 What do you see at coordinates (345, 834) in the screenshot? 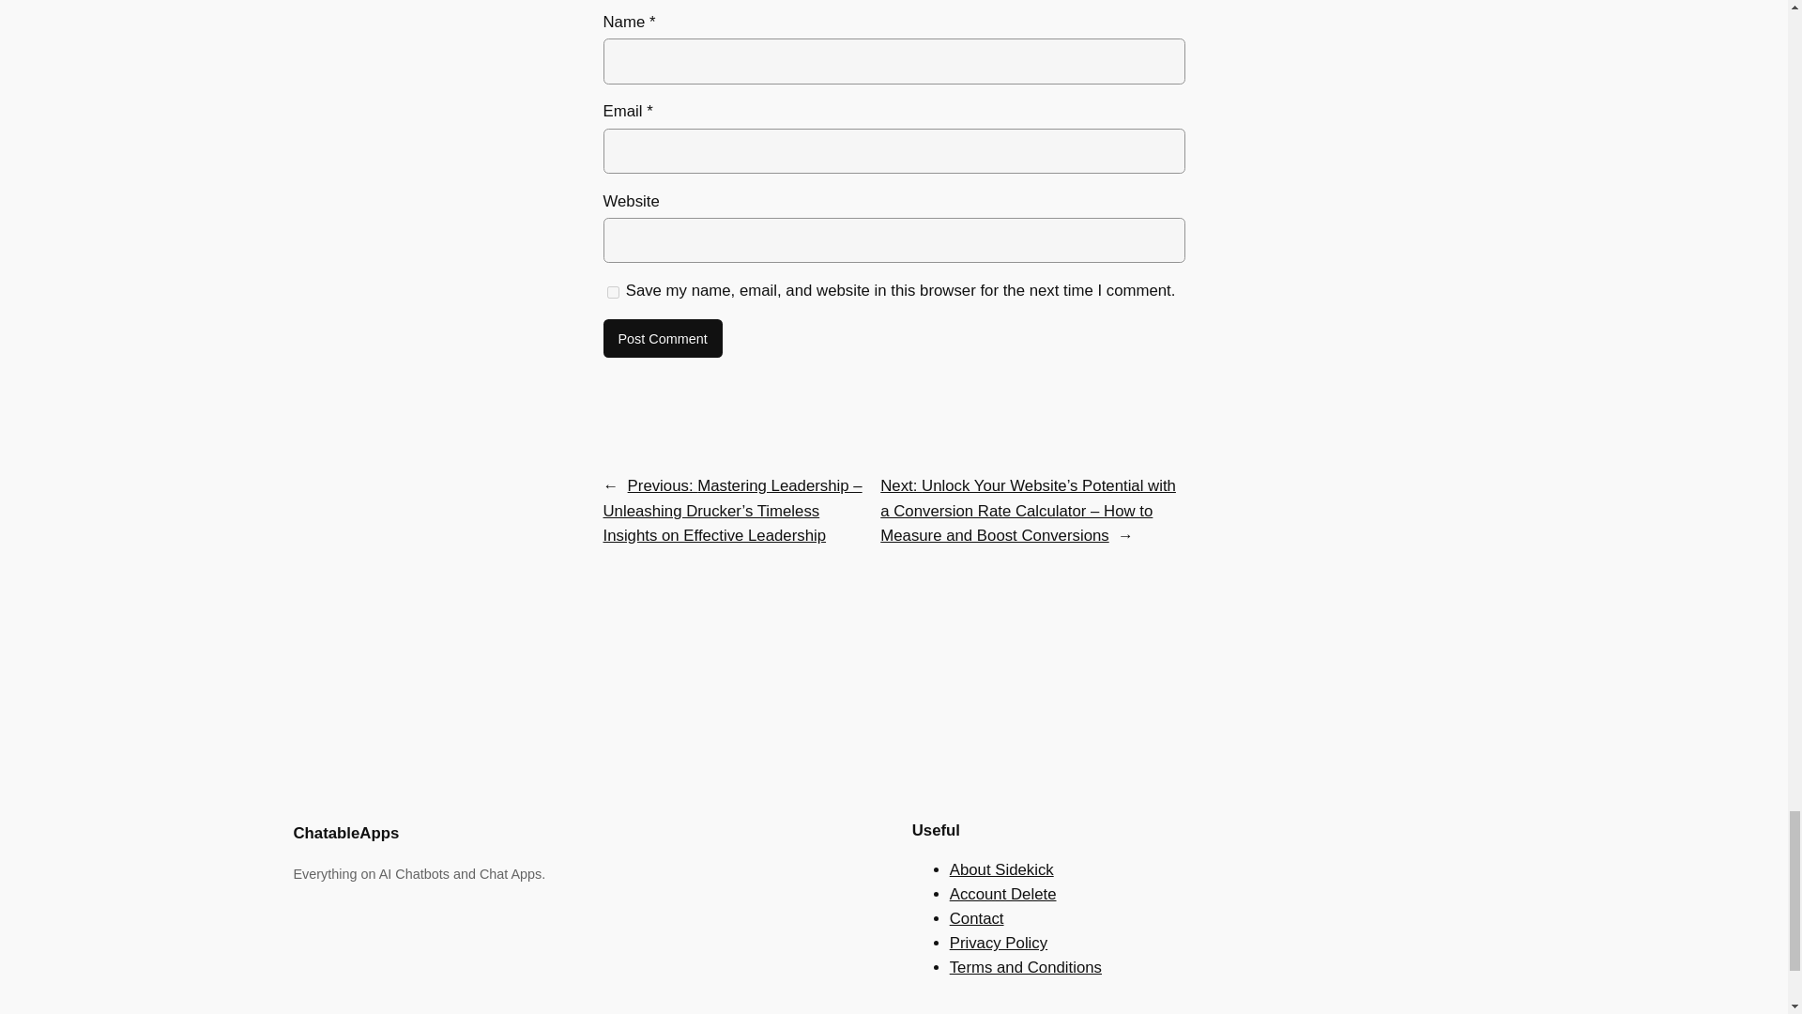
I see `ChatableApps` at bounding box center [345, 834].